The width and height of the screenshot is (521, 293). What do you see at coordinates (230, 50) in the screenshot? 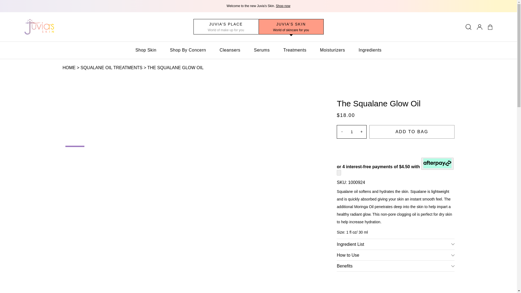
I see `Cleansers` at bounding box center [230, 50].